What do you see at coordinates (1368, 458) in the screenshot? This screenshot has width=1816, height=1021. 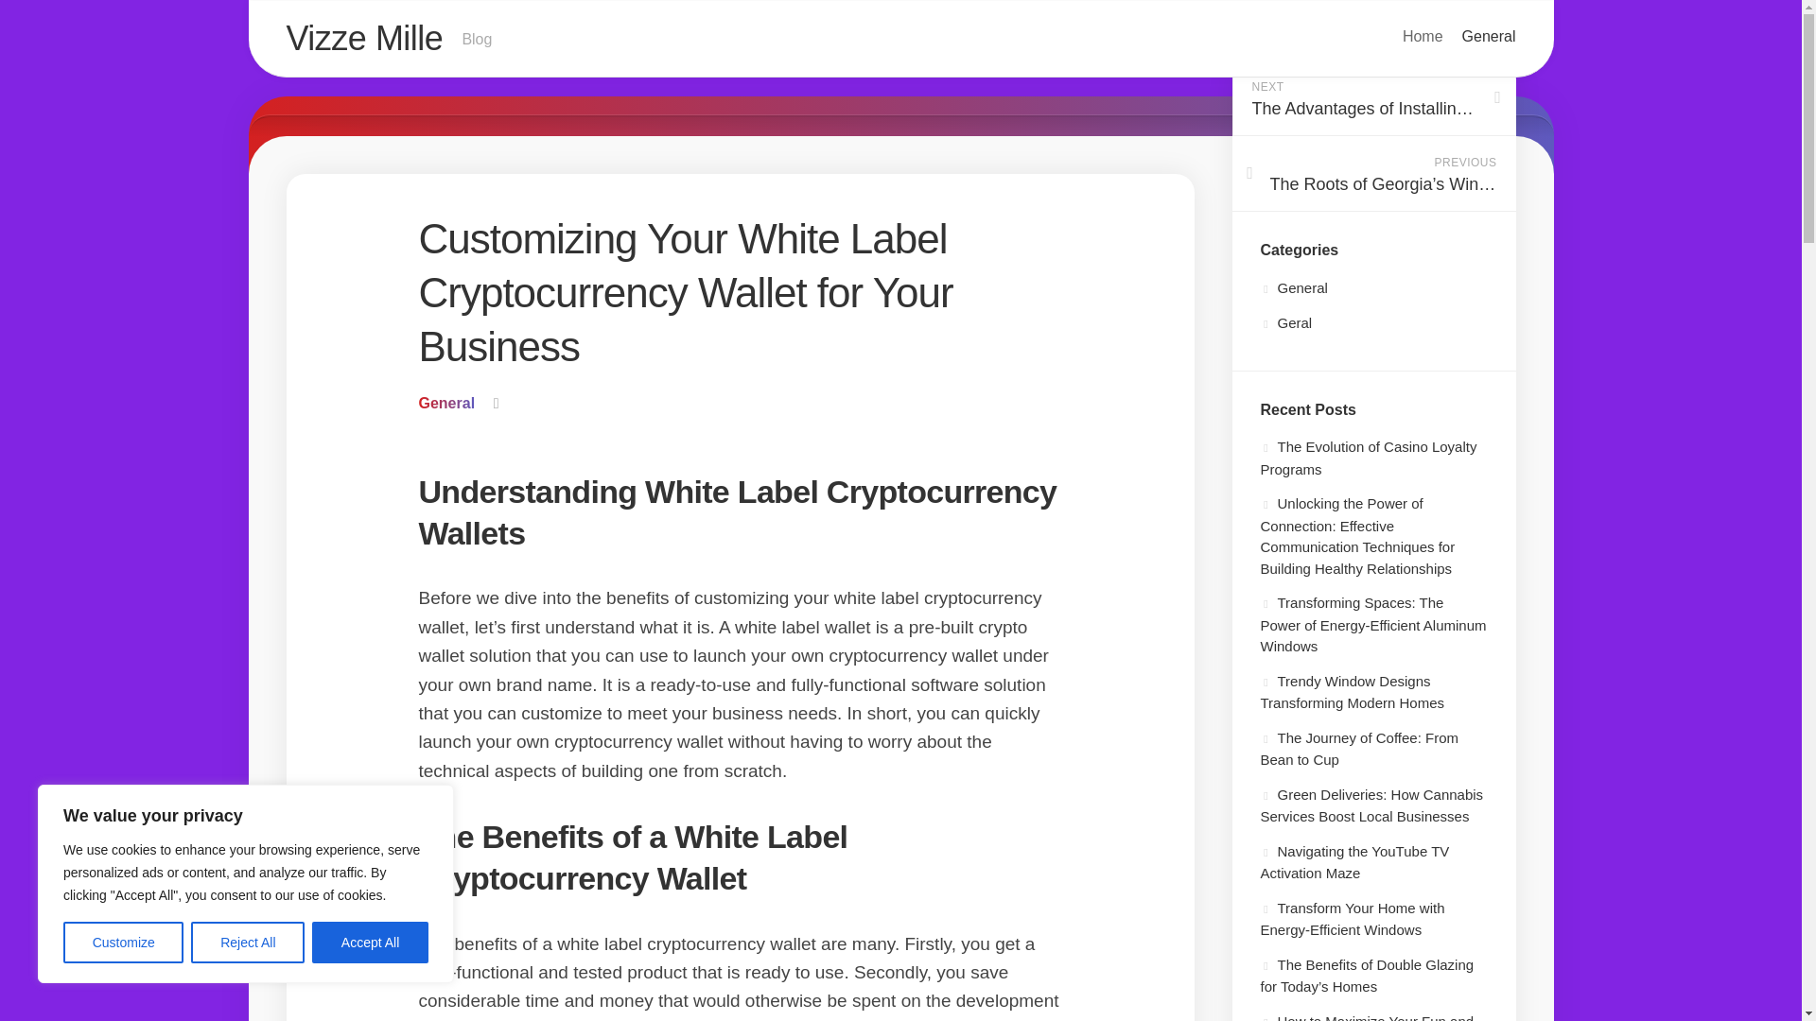 I see `The Evolution of Casino Loyalty Programs` at bounding box center [1368, 458].